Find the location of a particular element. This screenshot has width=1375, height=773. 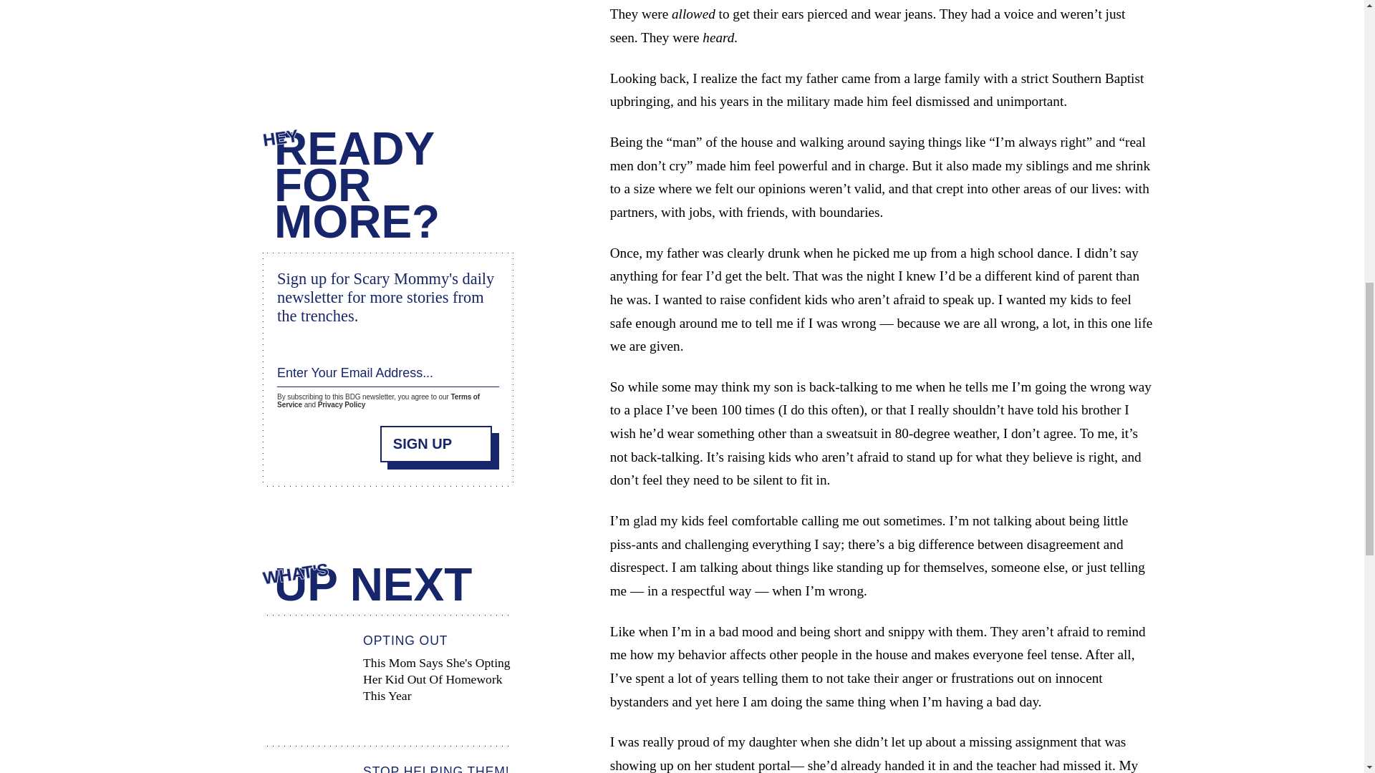

Privacy Policy is located at coordinates (341, 405).